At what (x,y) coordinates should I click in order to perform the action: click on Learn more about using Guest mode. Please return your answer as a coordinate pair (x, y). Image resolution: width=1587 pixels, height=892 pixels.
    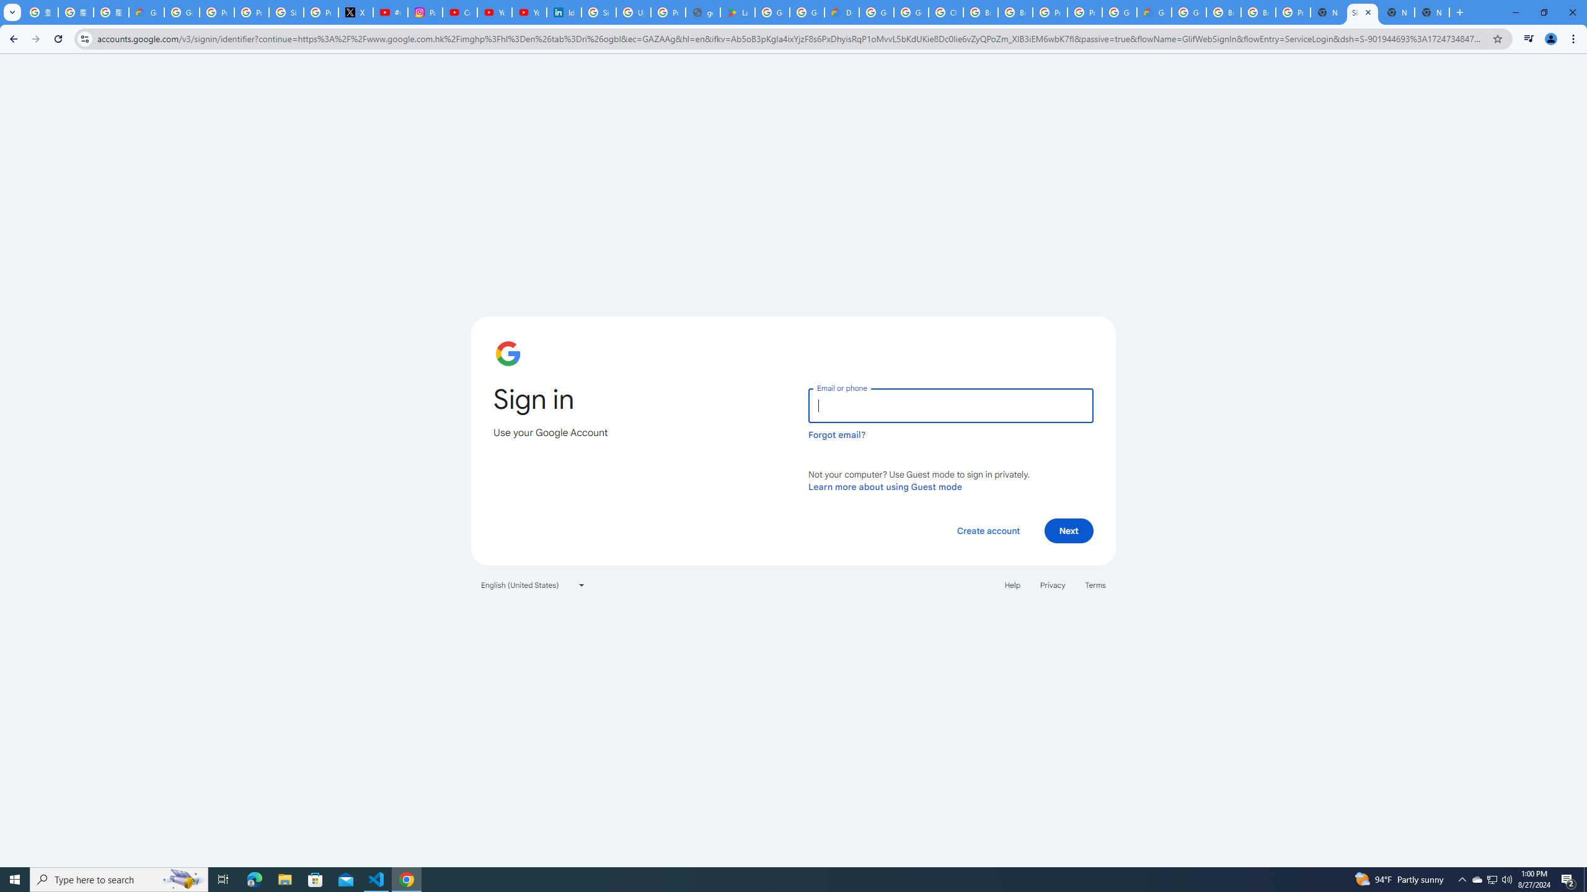
    Looking at the image, I should click on (885, 486).